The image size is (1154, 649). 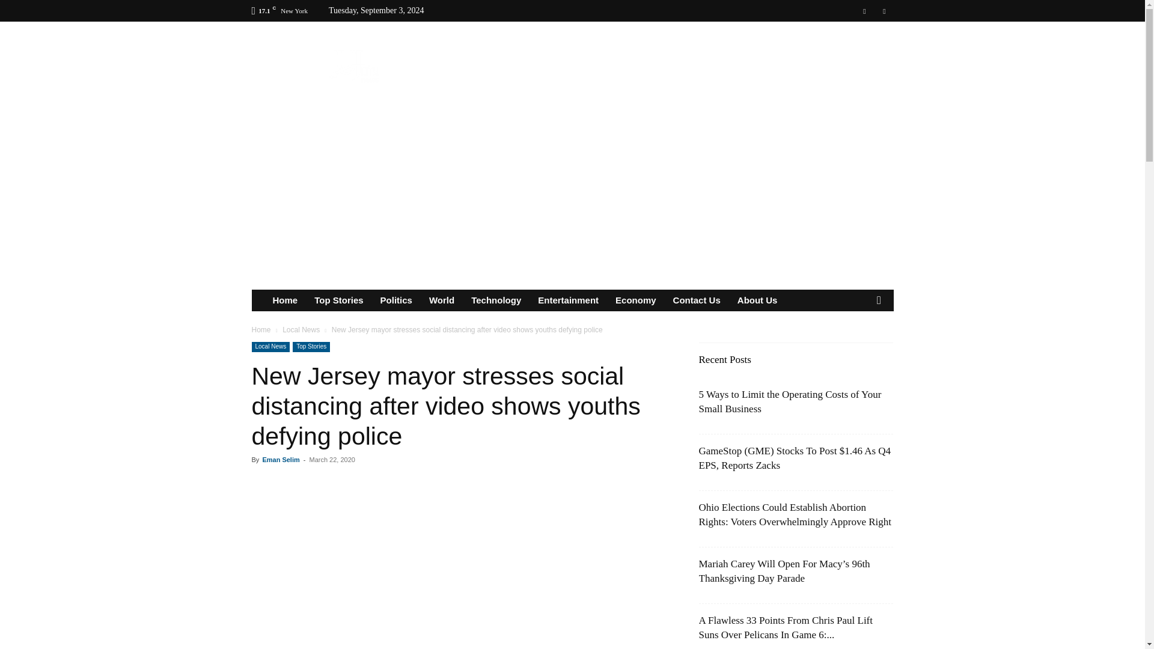 I want to click on The Union Journal, so click(x=353, y=65).